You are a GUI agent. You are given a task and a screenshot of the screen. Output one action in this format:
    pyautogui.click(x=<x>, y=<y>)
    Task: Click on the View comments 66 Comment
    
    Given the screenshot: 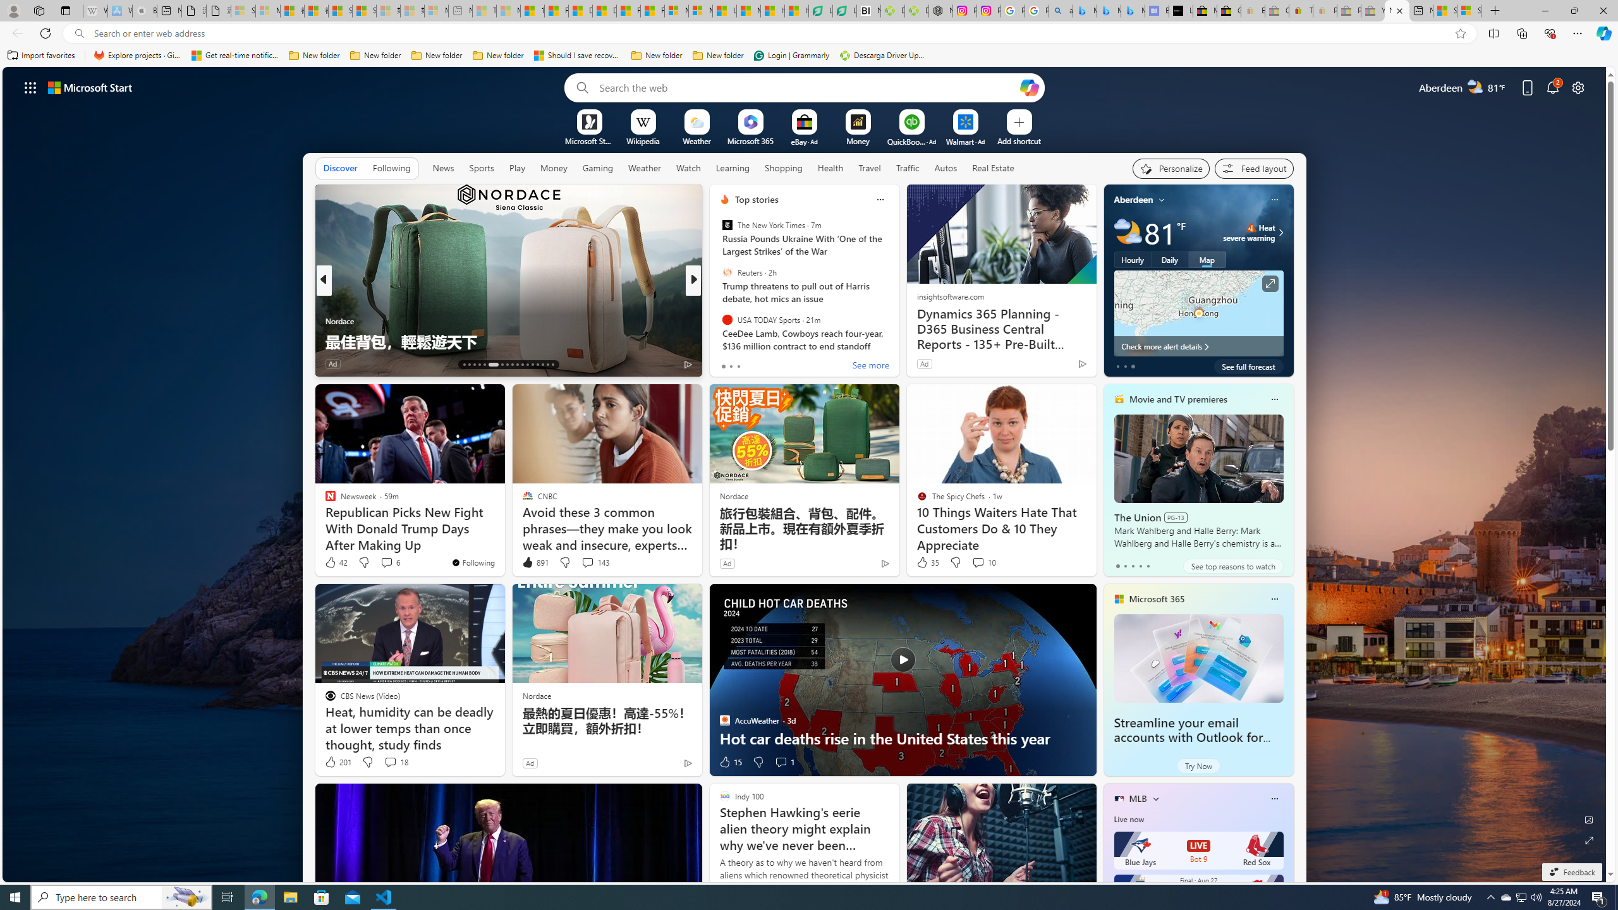 What is the action you would take?
    pyautogui.click(x=786, y=364)
    